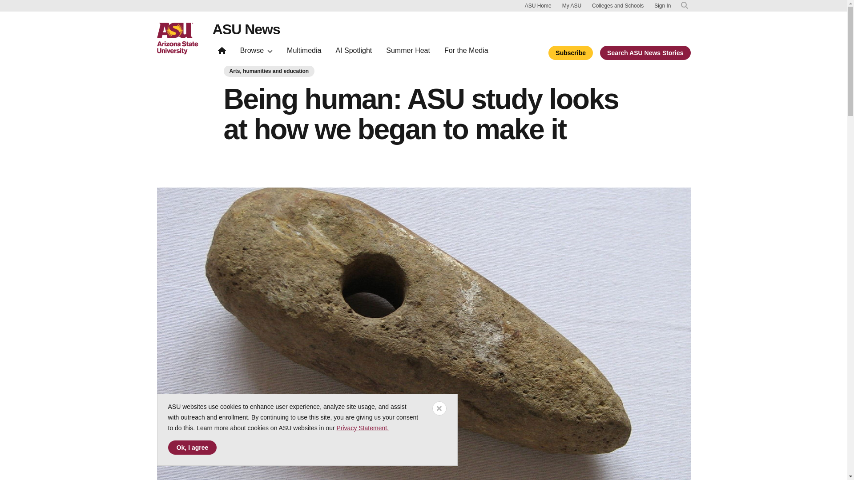  Describe the element at coordinates (256, 52) in the screenshot. I see `Browse` at that location.